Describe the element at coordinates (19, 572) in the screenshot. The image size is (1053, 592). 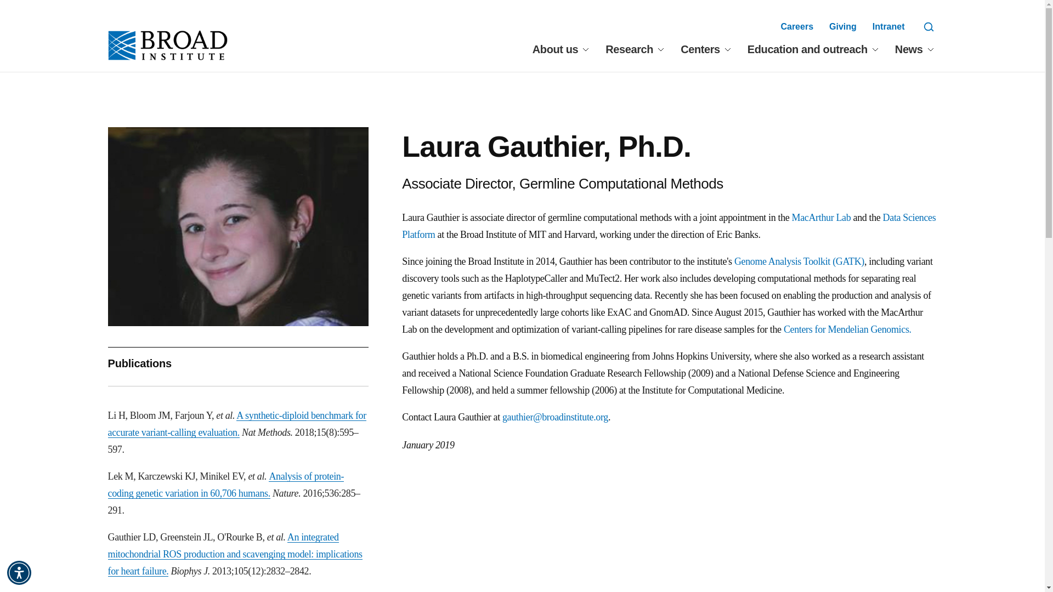
I see `Accessibility Menu` at that location.